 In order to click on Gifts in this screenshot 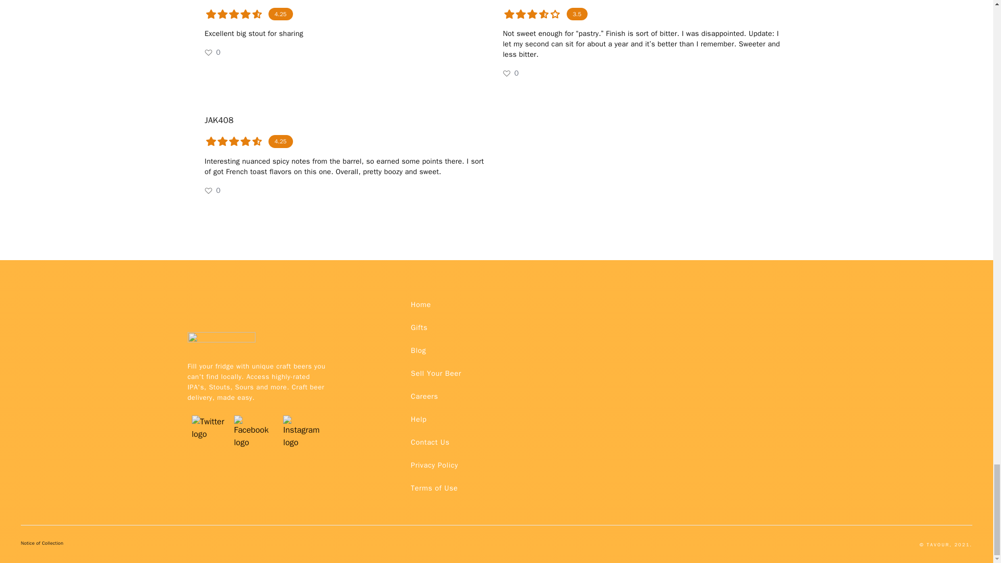, I will do `click(419, 327)`.